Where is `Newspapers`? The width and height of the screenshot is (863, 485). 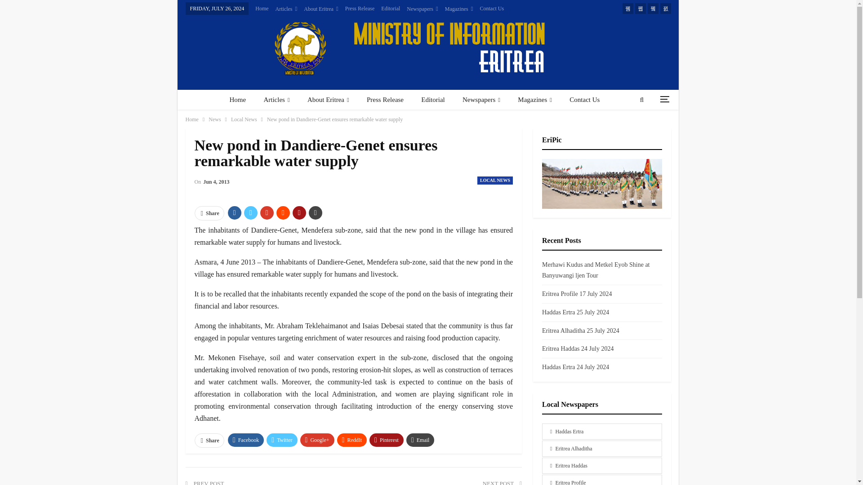
Newspapers is located at coordinates (422, 9).